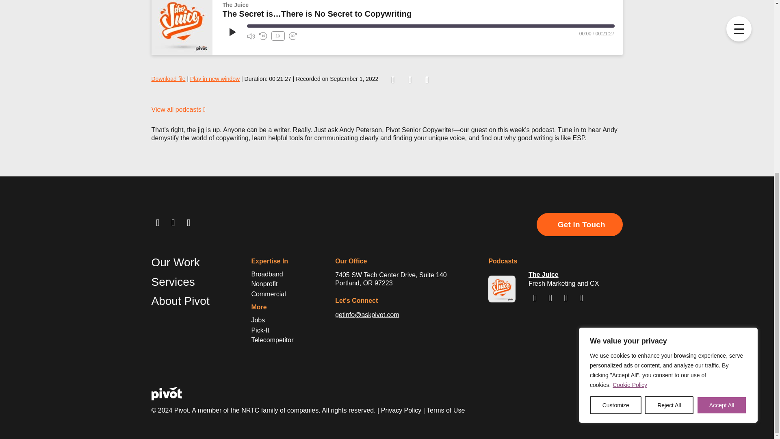 The width and height of the screenshot is (780, 439). Describe the element at coordinates (294, 47) in the screenshot. I see `Share` at that location.